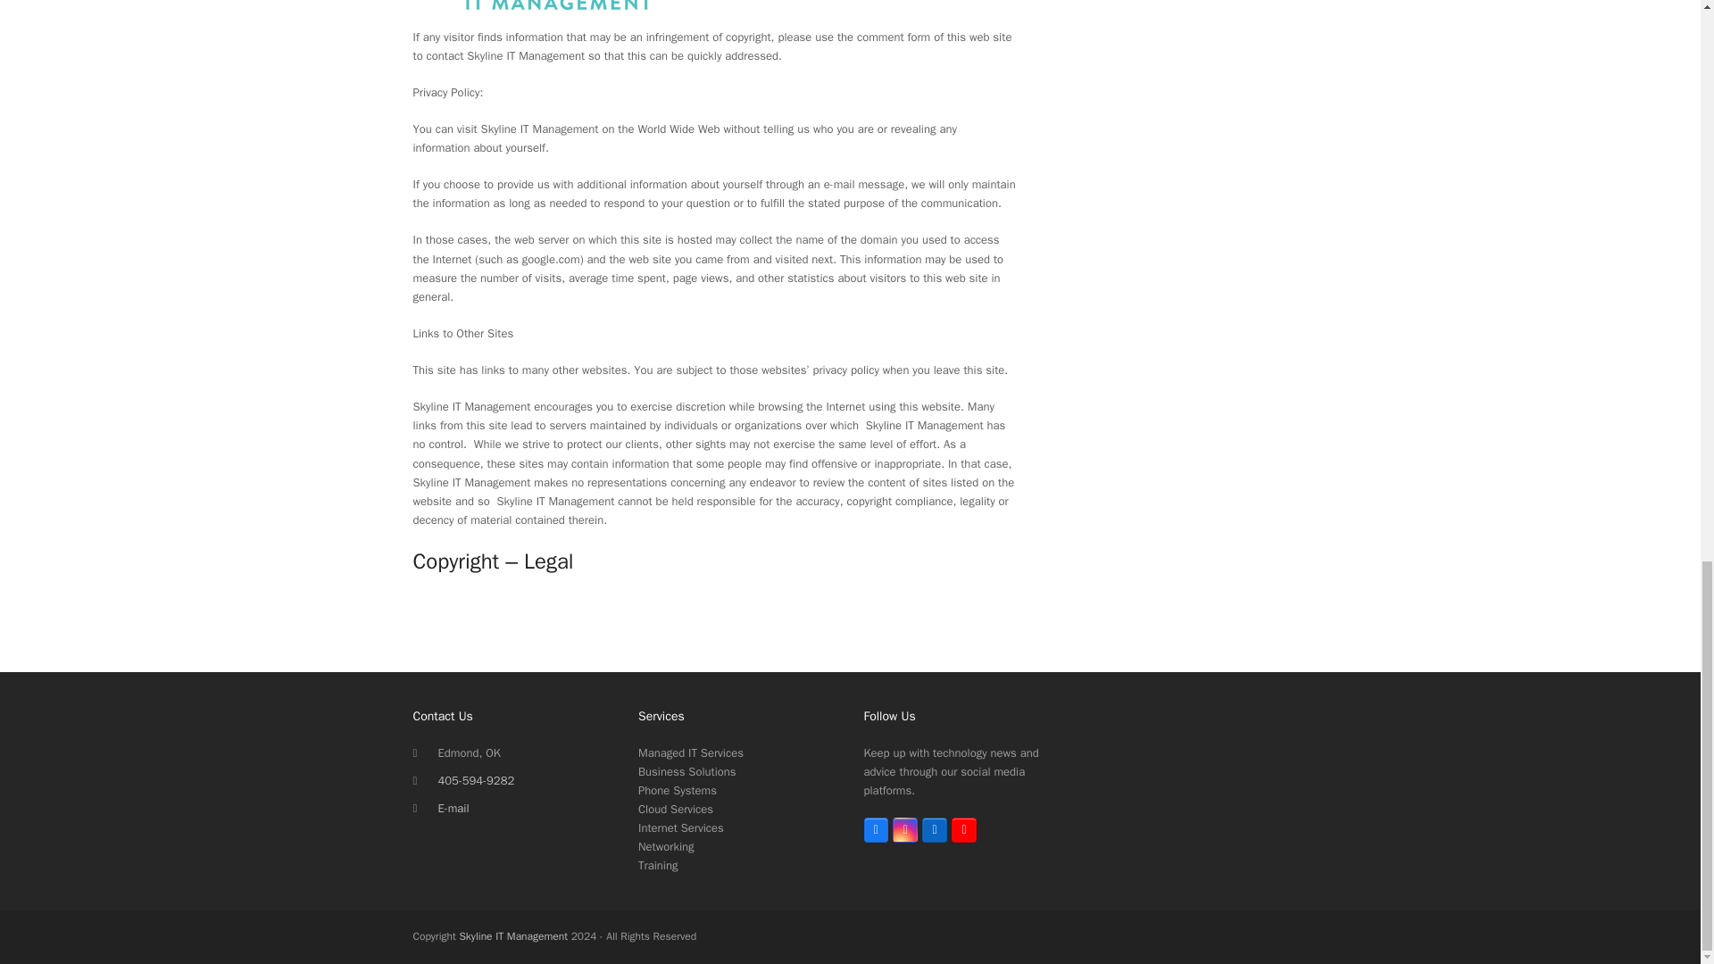 This screenshot has width=1714, height=964. Describe the element at coordinates (1175, 930) in the screenshot. I see `Share` at that location.